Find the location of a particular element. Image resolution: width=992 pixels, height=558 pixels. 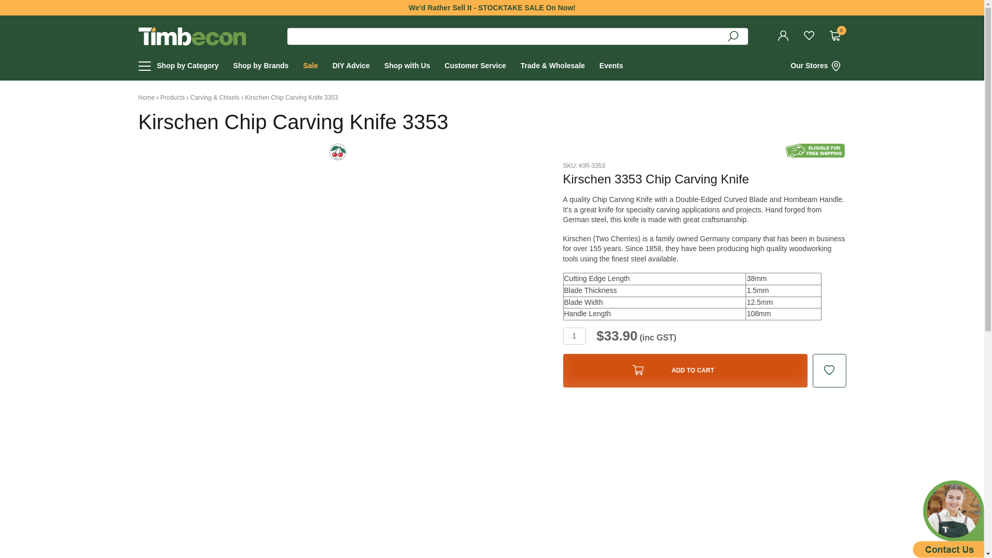

My Account is located at coordinates (685, 370).